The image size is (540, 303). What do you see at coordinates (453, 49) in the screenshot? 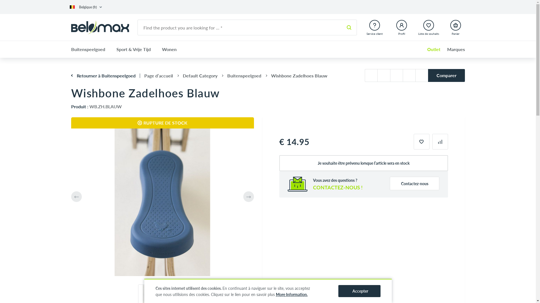
I see `Marques` at bounding box center [453, 49].